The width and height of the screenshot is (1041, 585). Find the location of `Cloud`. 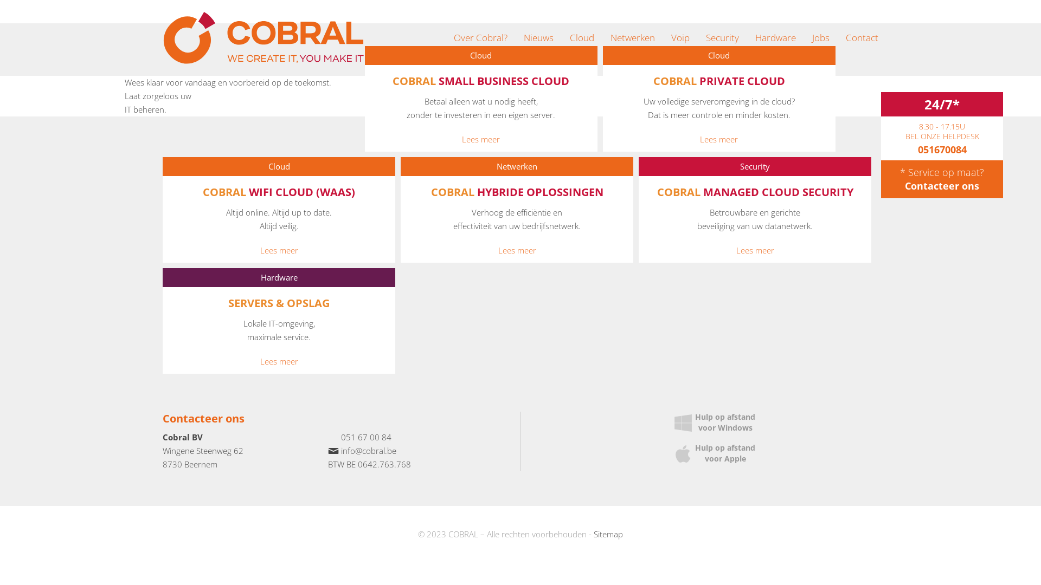

Cloud is located at coordinates (582, 38).